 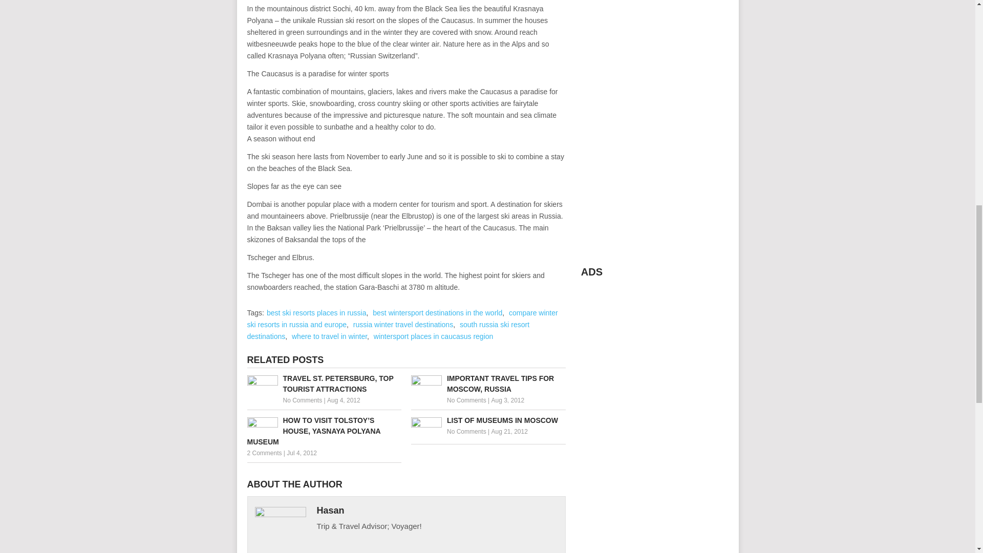 What do you see at coordinates (324, 384) in the screenshot?
I see `Travel St. Petersburg, Top Tourist Attractions` at bounding box center [324, 384].